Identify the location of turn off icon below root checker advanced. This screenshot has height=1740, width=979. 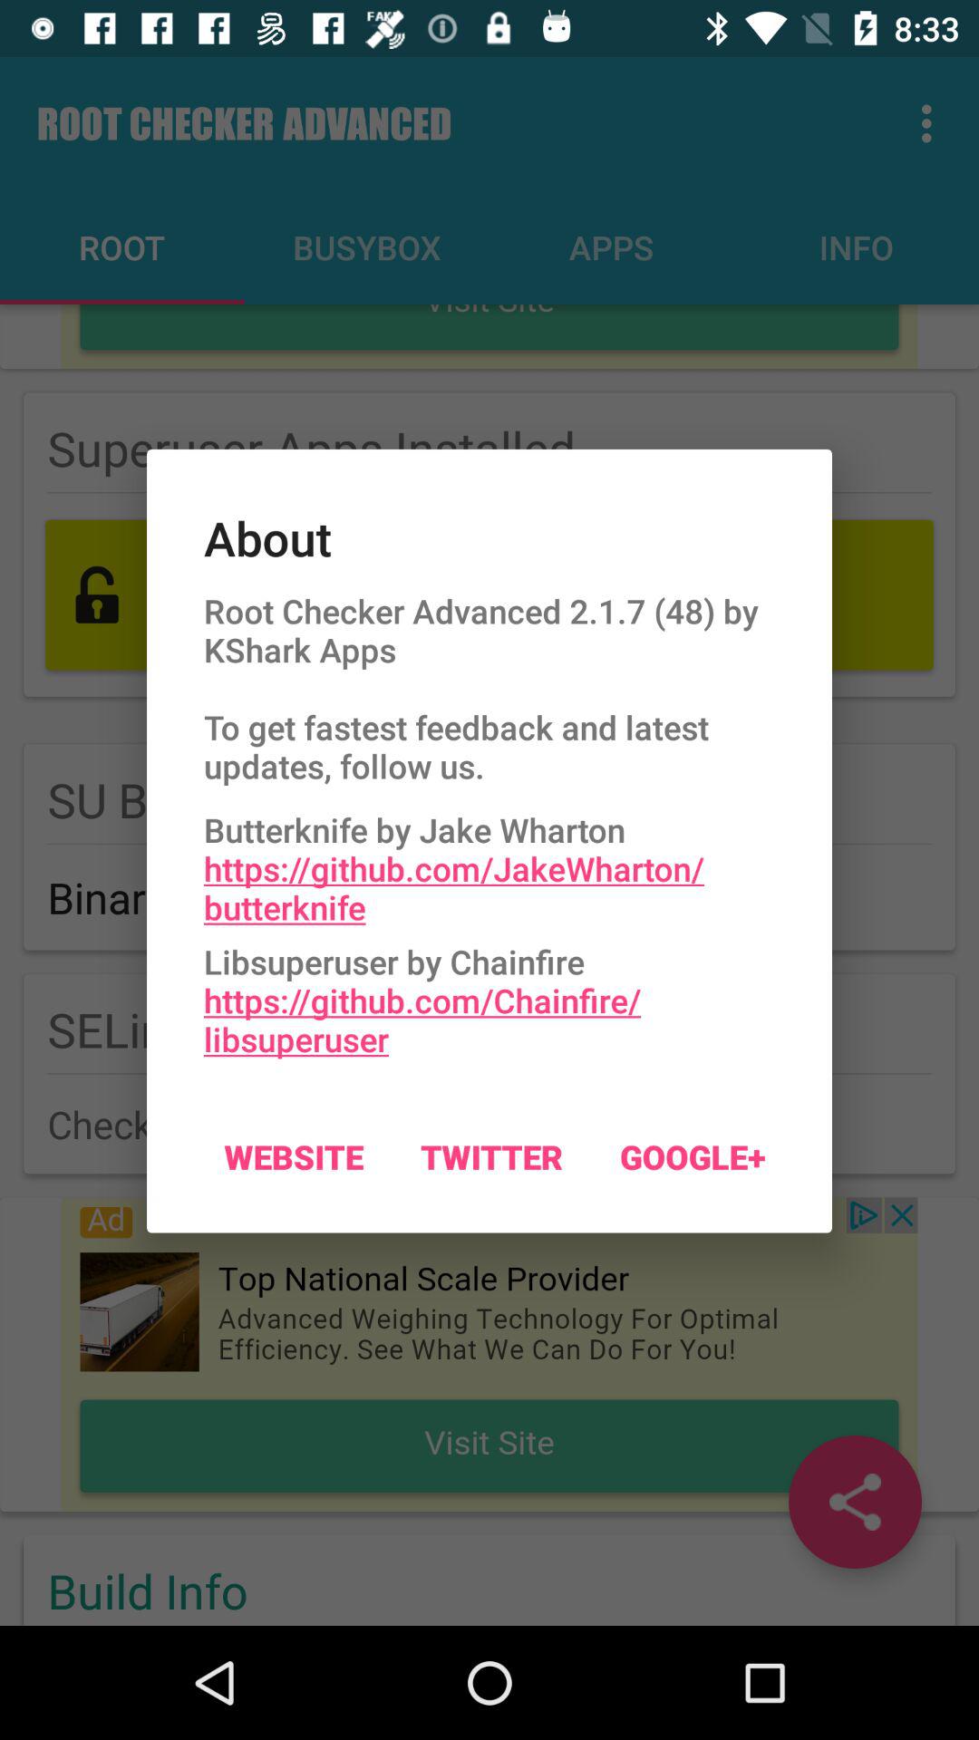
(489, 864).